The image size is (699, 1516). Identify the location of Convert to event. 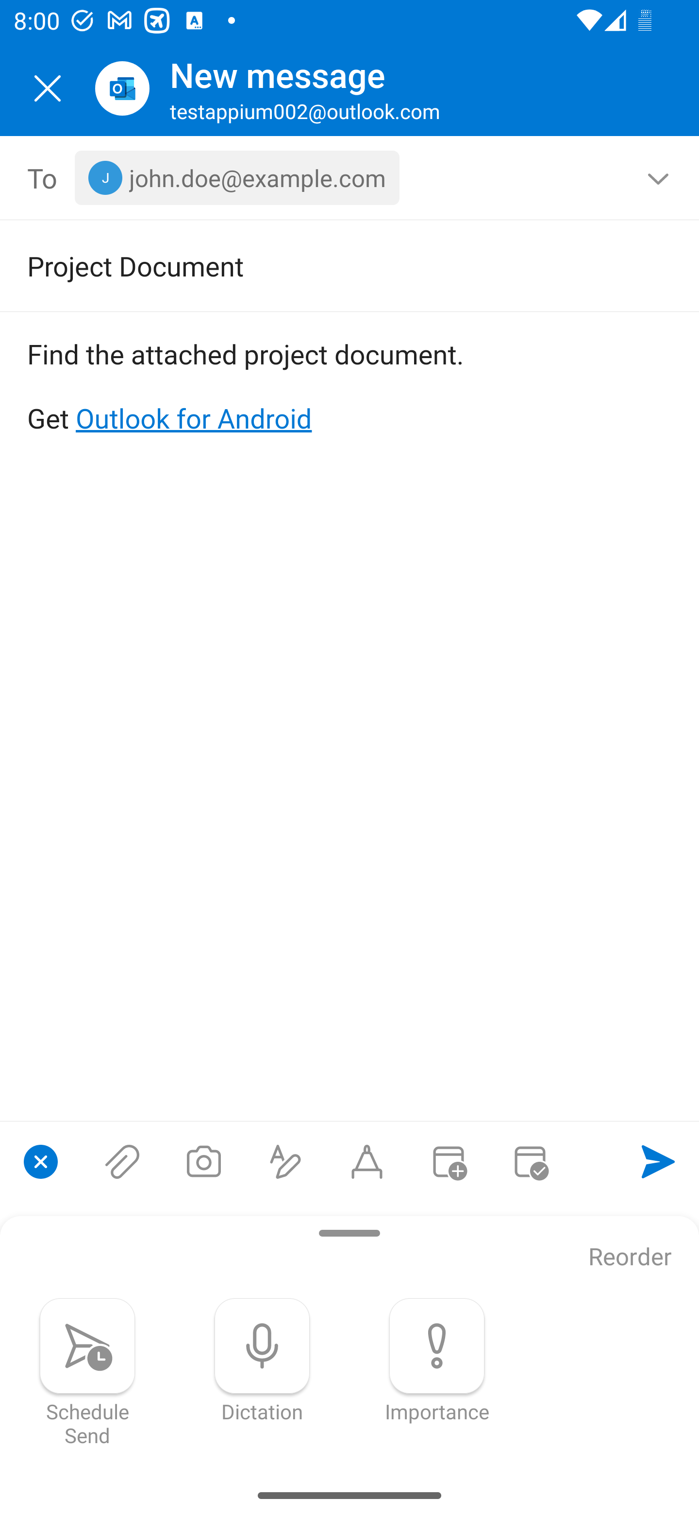
(448, 1161).